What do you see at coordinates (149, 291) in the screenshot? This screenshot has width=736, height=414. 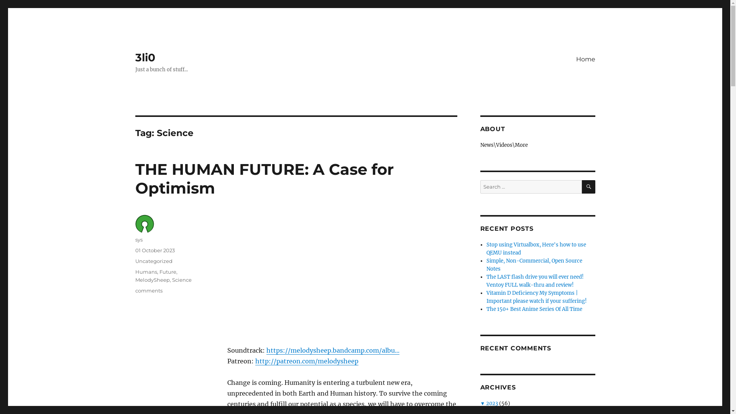 I see `comments` at bounding box center [149, 291].